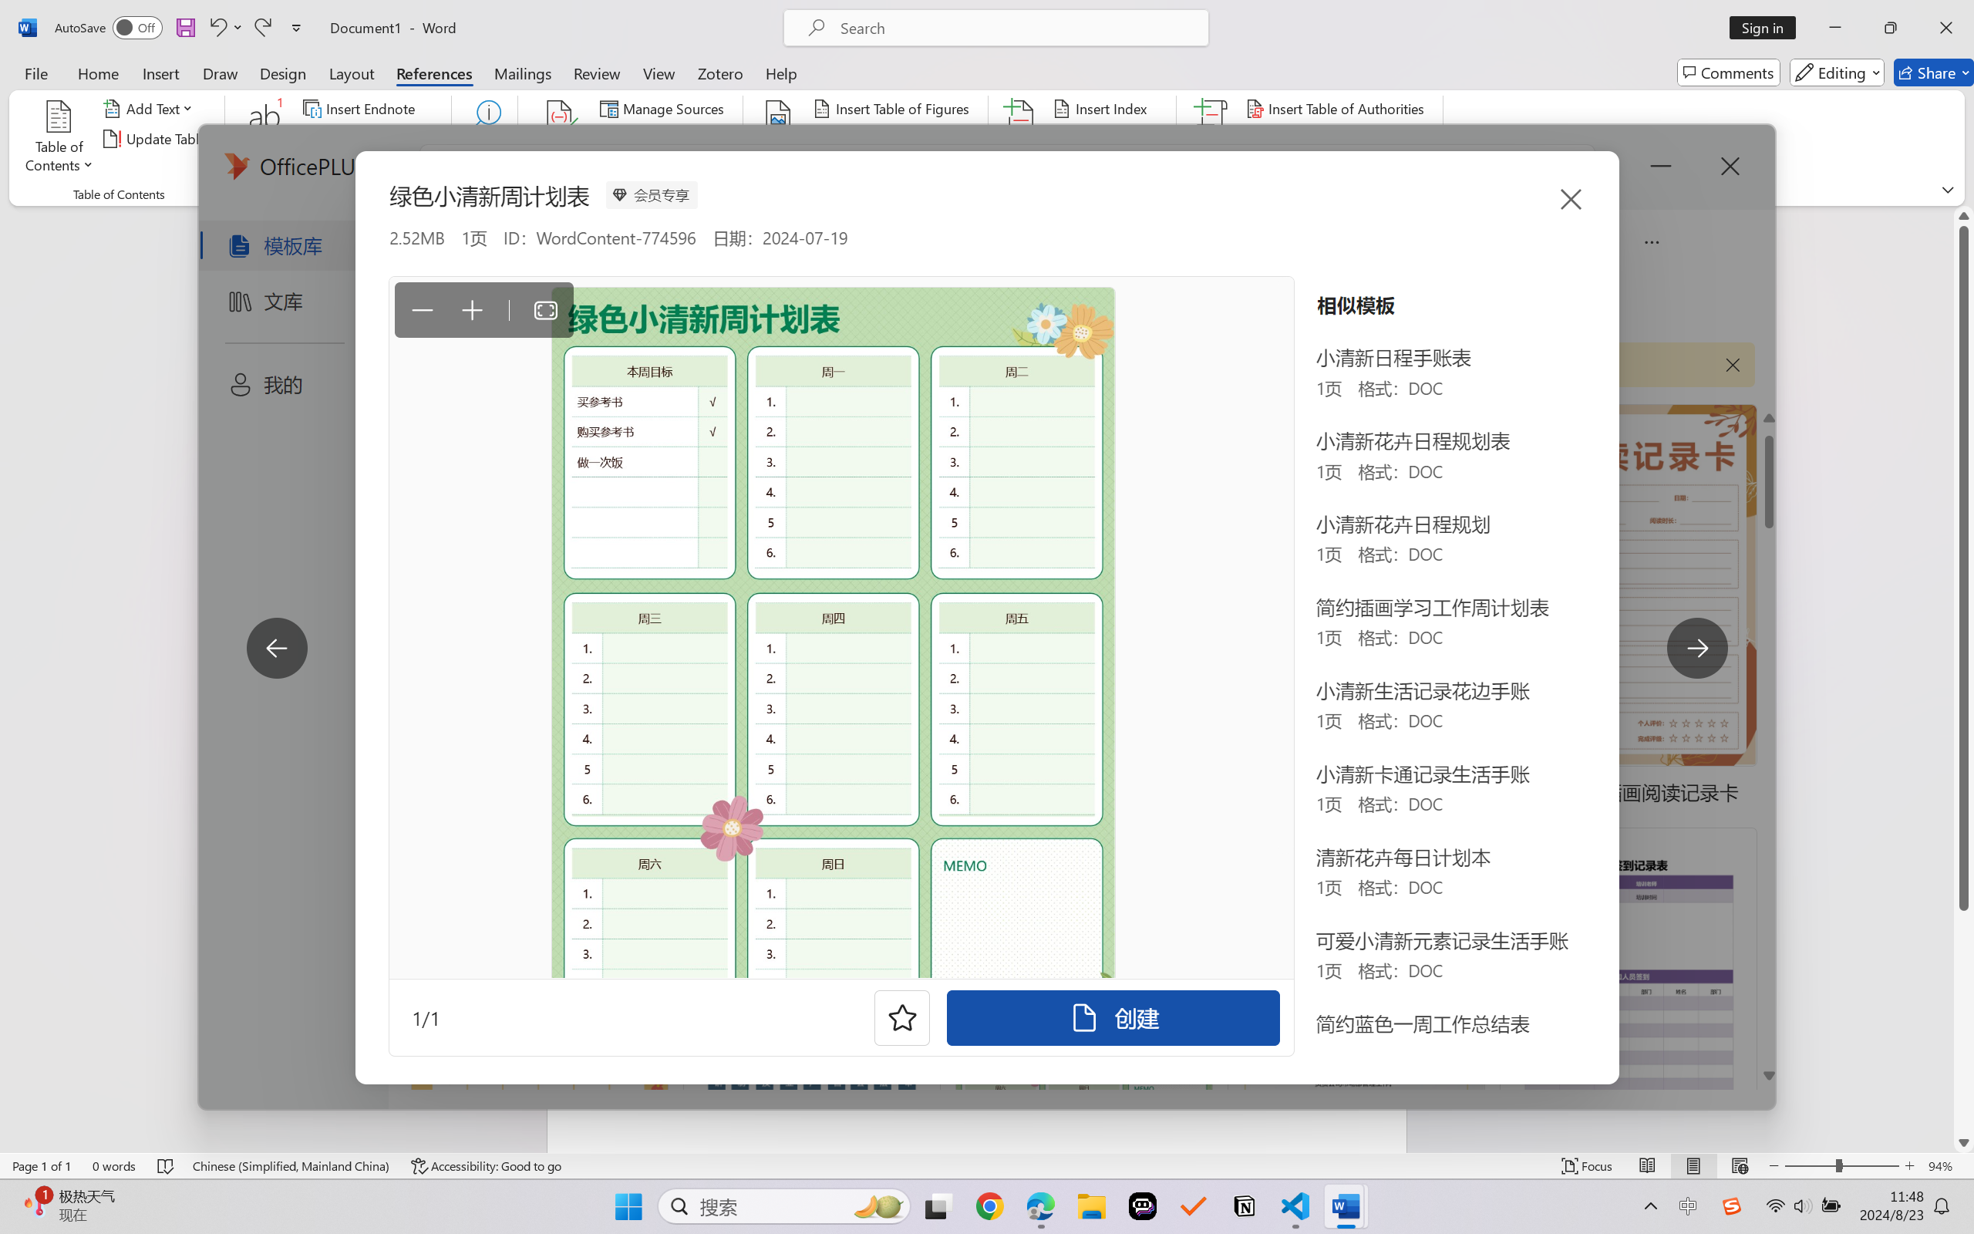 Image resolution: width=1974 pixels, height=1234 pixels. What do you see at coordinates (1837, 72) in the screenshot?
I see `Editing` at bounding box center [1837, 72].